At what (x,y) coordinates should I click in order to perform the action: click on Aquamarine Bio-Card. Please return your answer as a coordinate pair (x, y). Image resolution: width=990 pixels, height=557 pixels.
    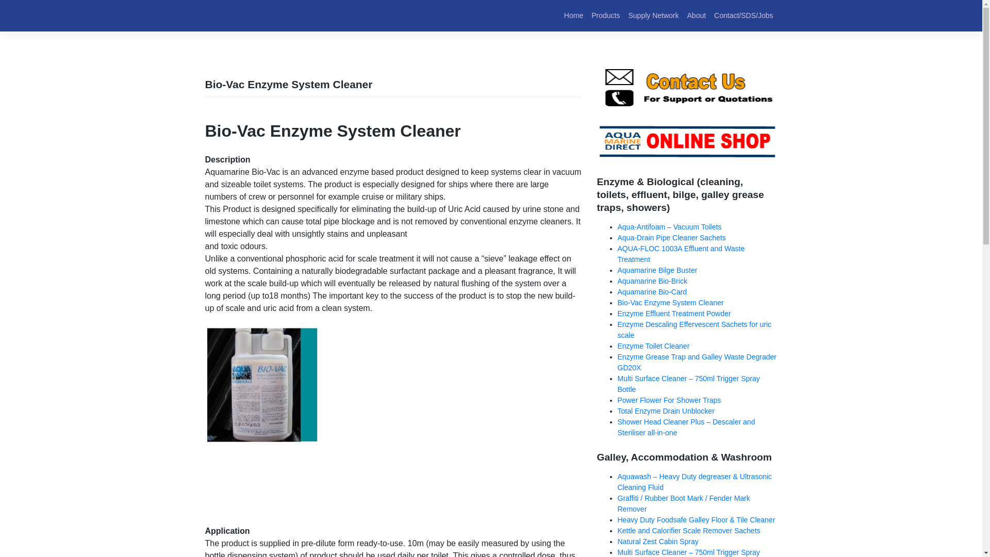
    Looking at the image, I should click on (652, 292).